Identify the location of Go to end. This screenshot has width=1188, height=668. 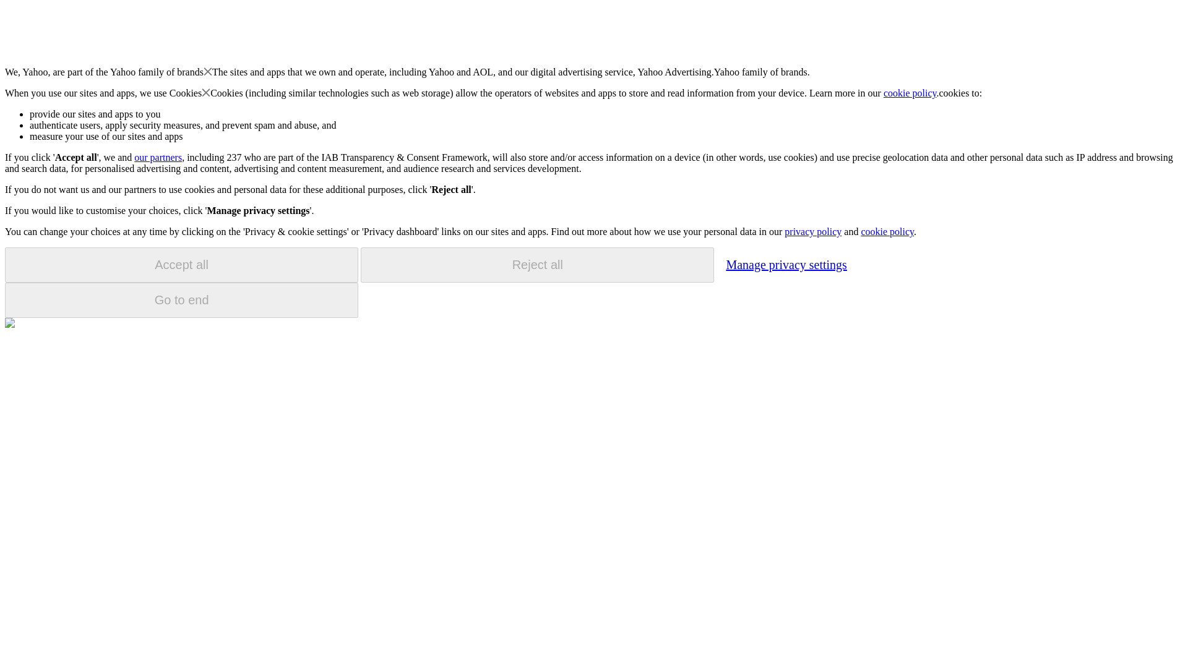
(181, 300).